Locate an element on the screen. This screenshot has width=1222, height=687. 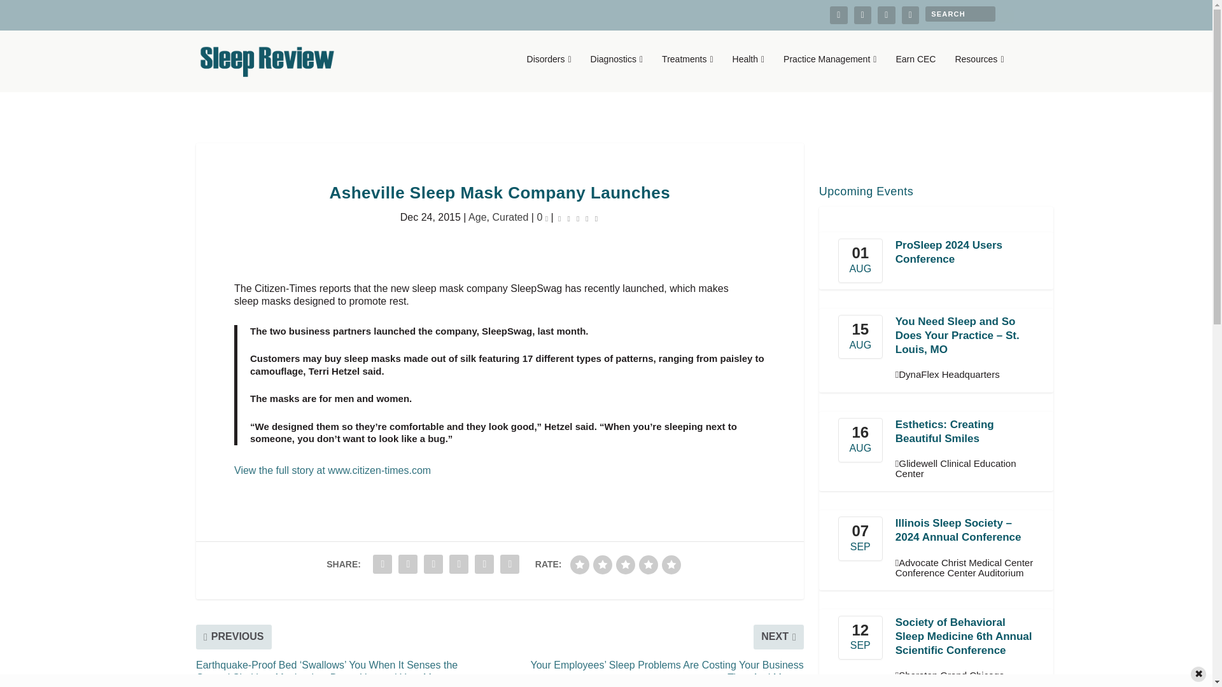
gorgeous is located at coordinates (671, 564).